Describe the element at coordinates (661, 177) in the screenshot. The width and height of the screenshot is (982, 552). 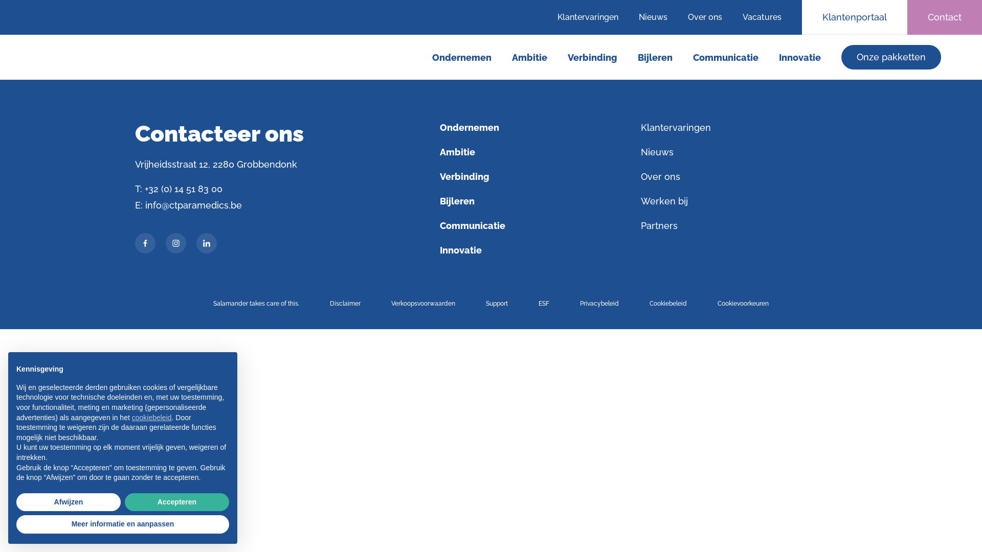
I see `Over ons` at that location.